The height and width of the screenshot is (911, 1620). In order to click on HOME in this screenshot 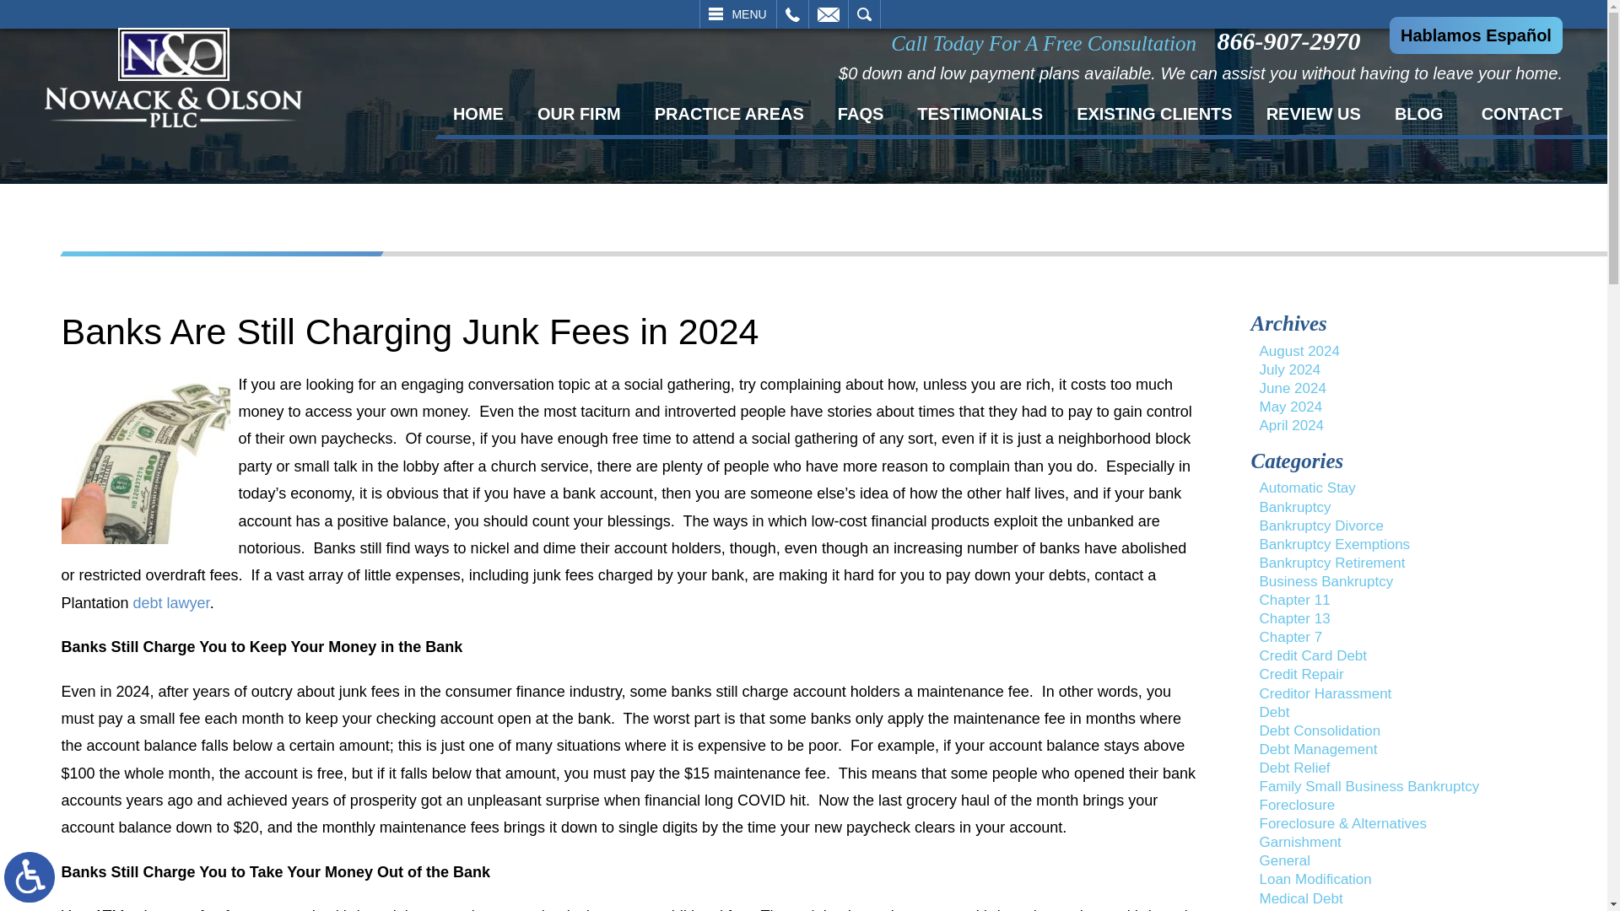, I will do `click(478, 113)`.